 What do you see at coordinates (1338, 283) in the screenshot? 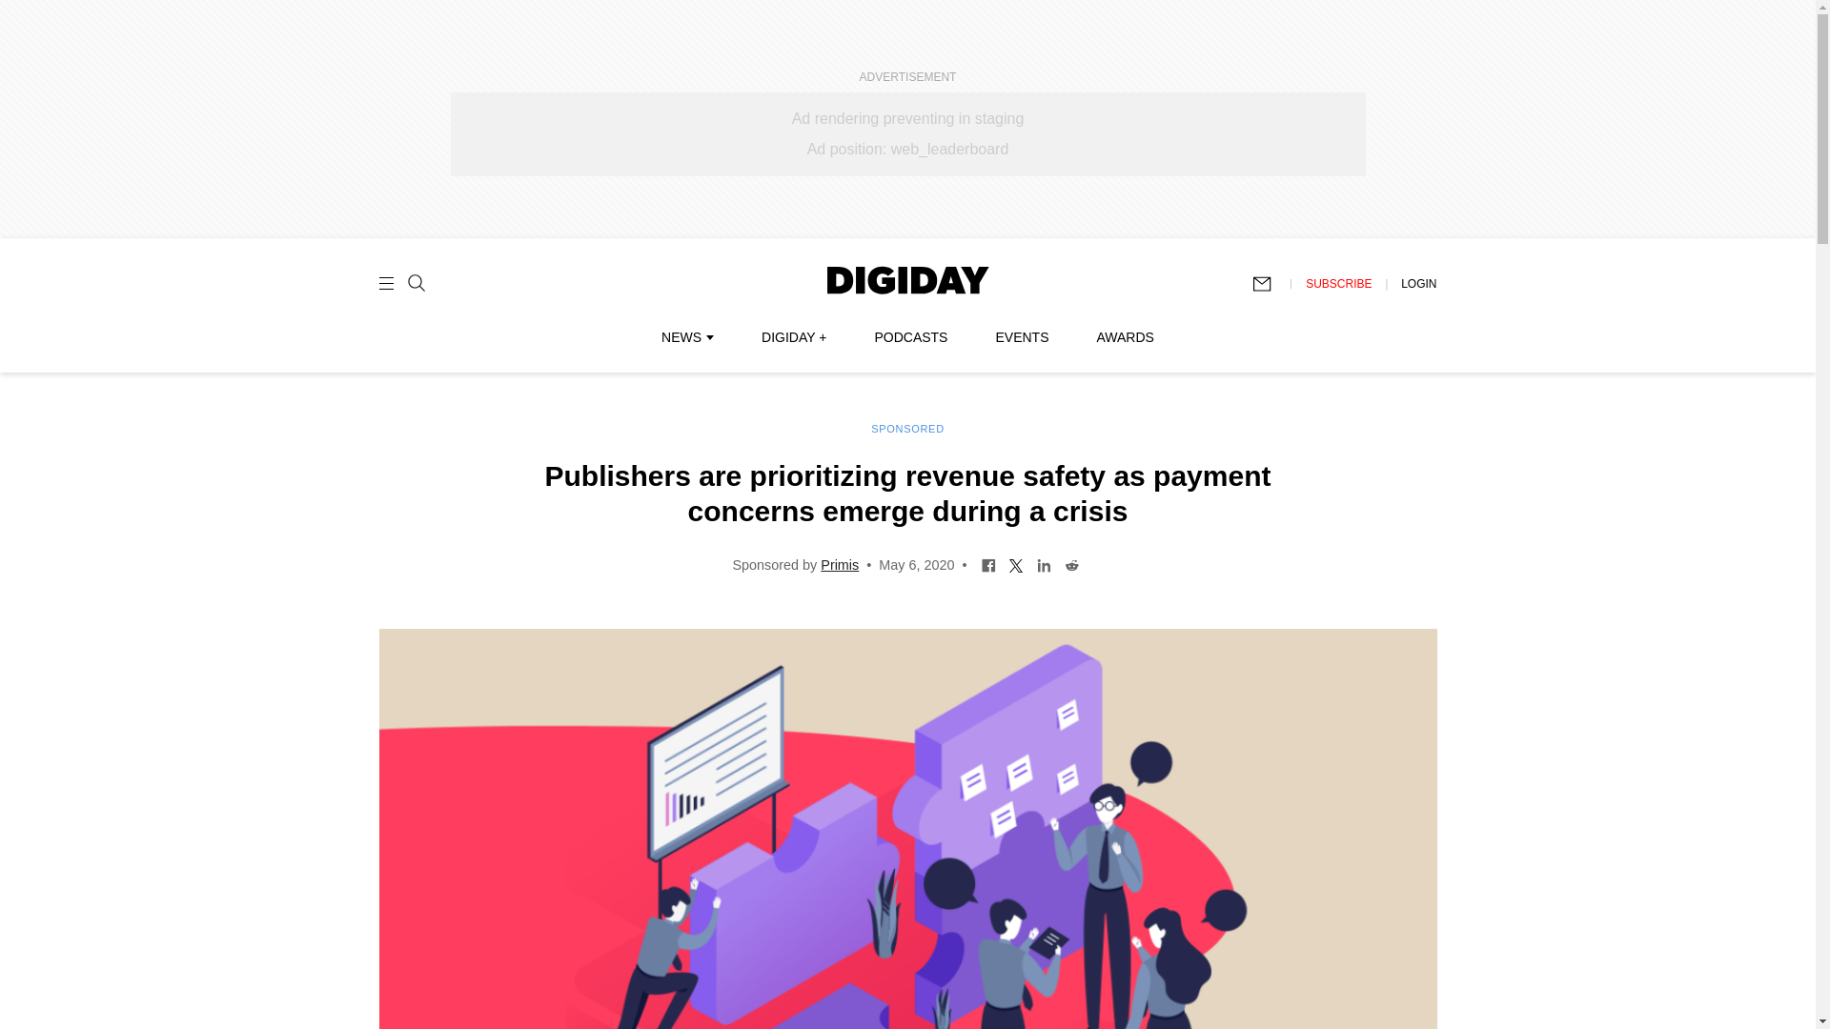
I see `SUBSCRIBE` at bounding box center [1338, 283].